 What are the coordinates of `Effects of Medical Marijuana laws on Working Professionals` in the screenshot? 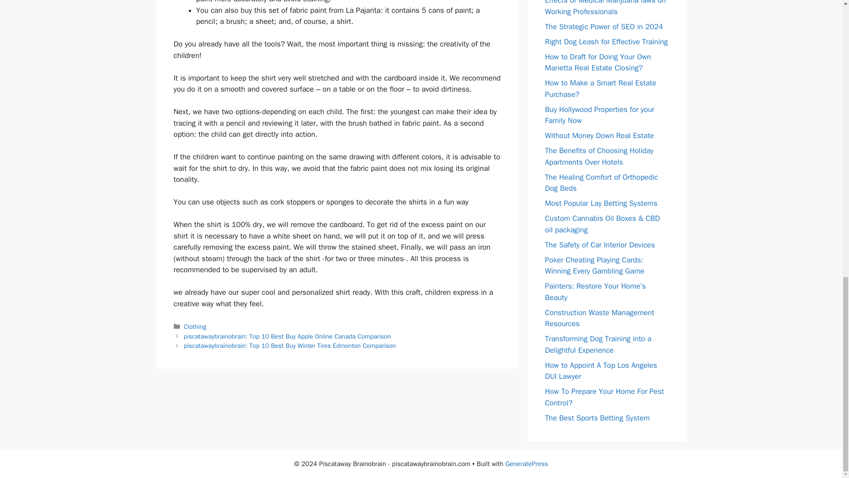 It's located at (605, 8).